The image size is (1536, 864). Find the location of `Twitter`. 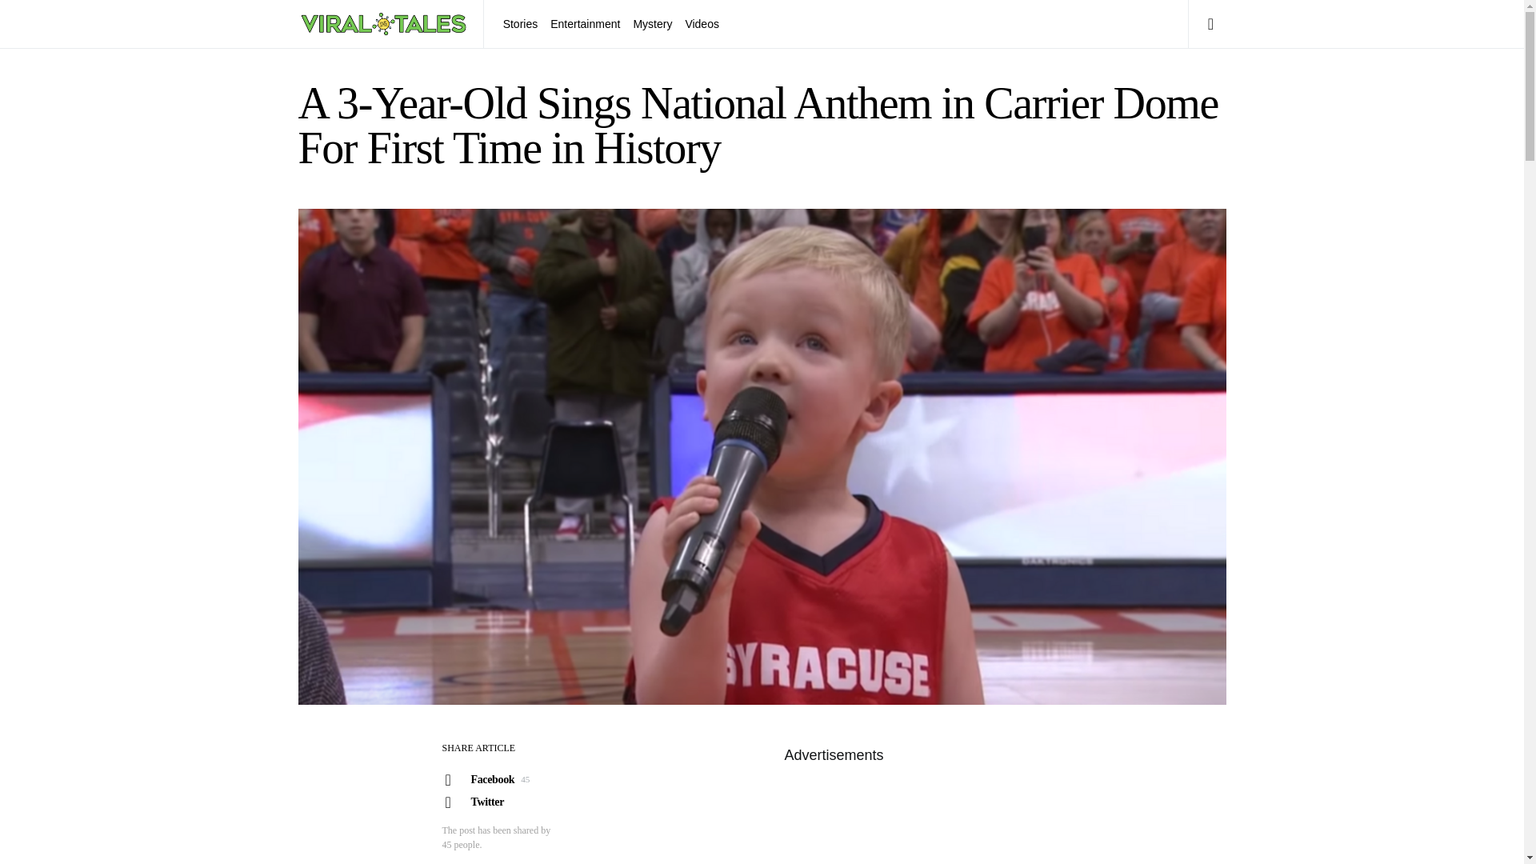

Twitter is located at coordinates (497, 802).